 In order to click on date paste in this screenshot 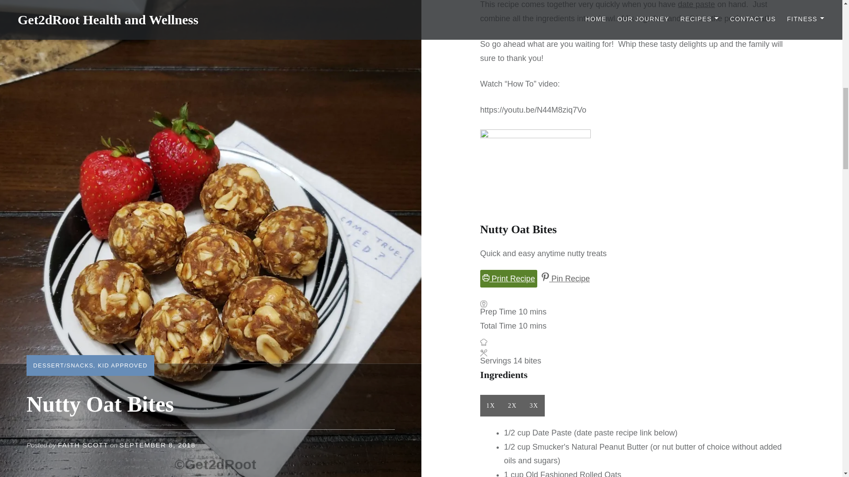, I will do `click(696, 4)`.